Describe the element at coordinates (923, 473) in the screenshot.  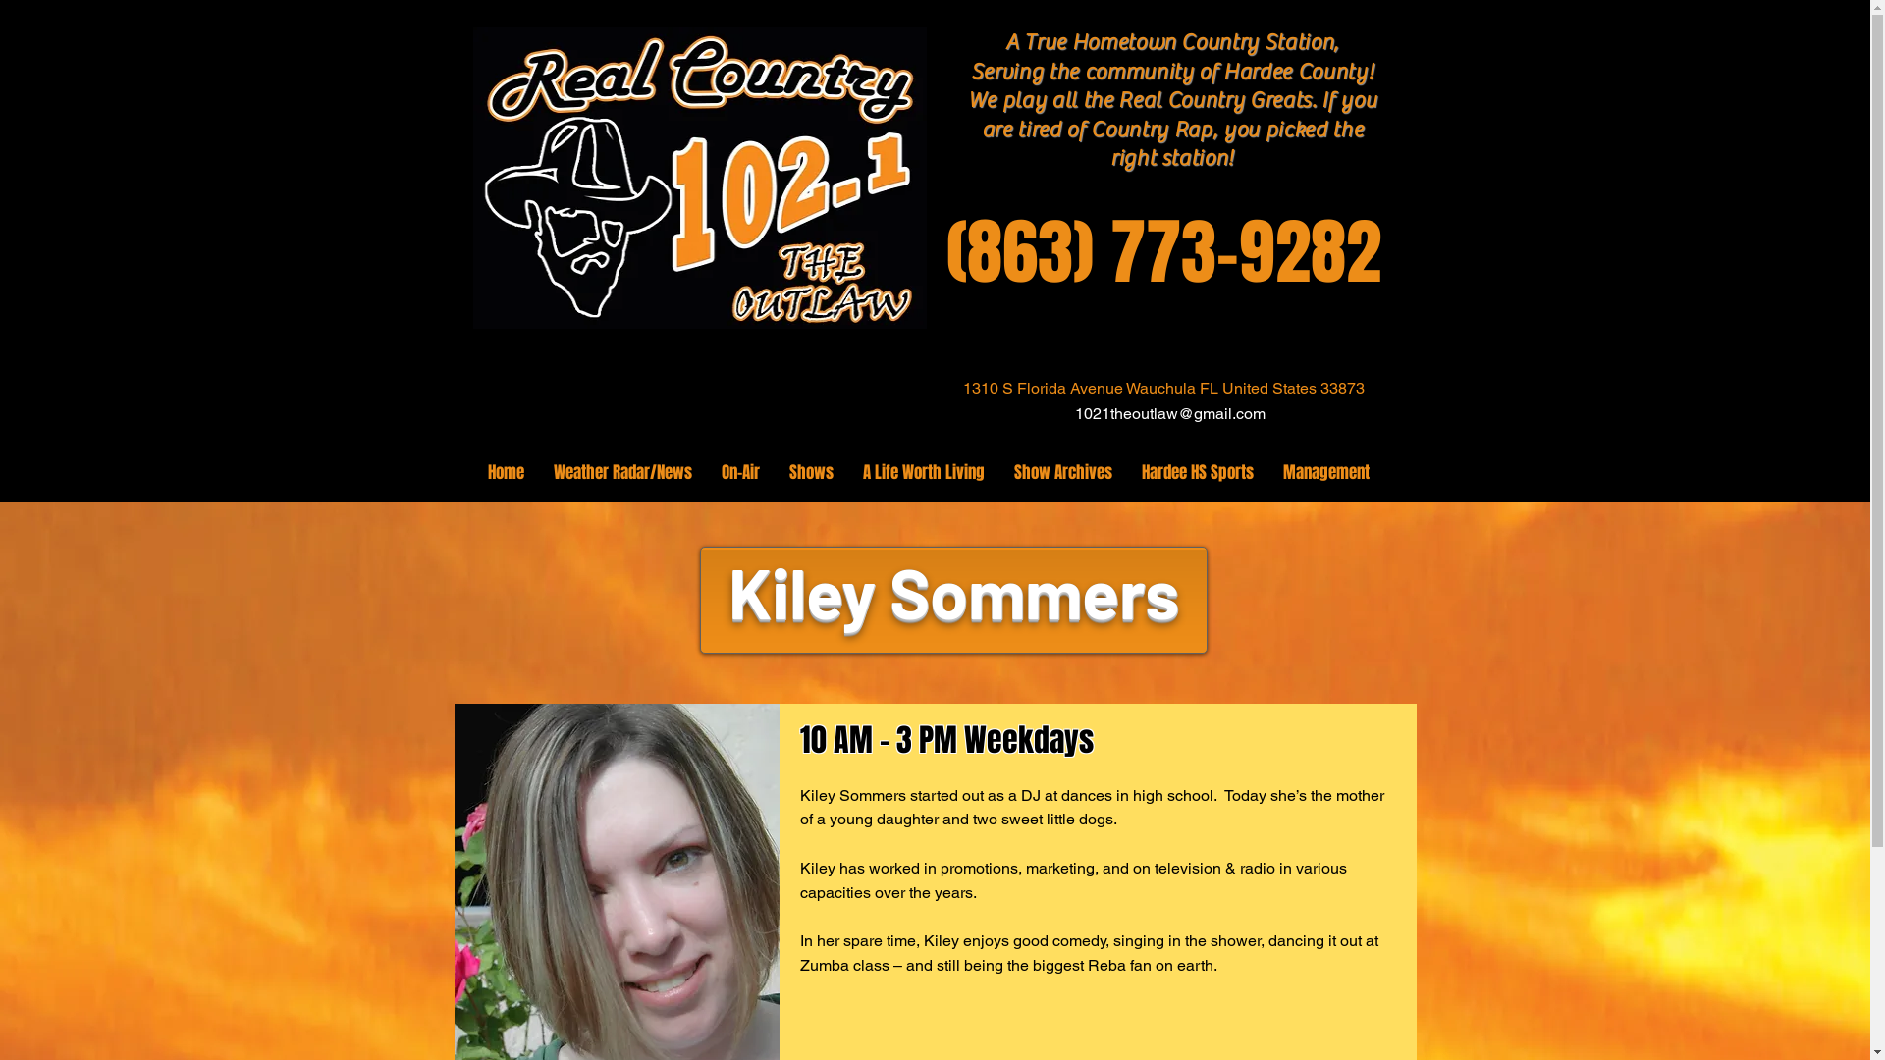
I see `A Life Worth Living` at that location.